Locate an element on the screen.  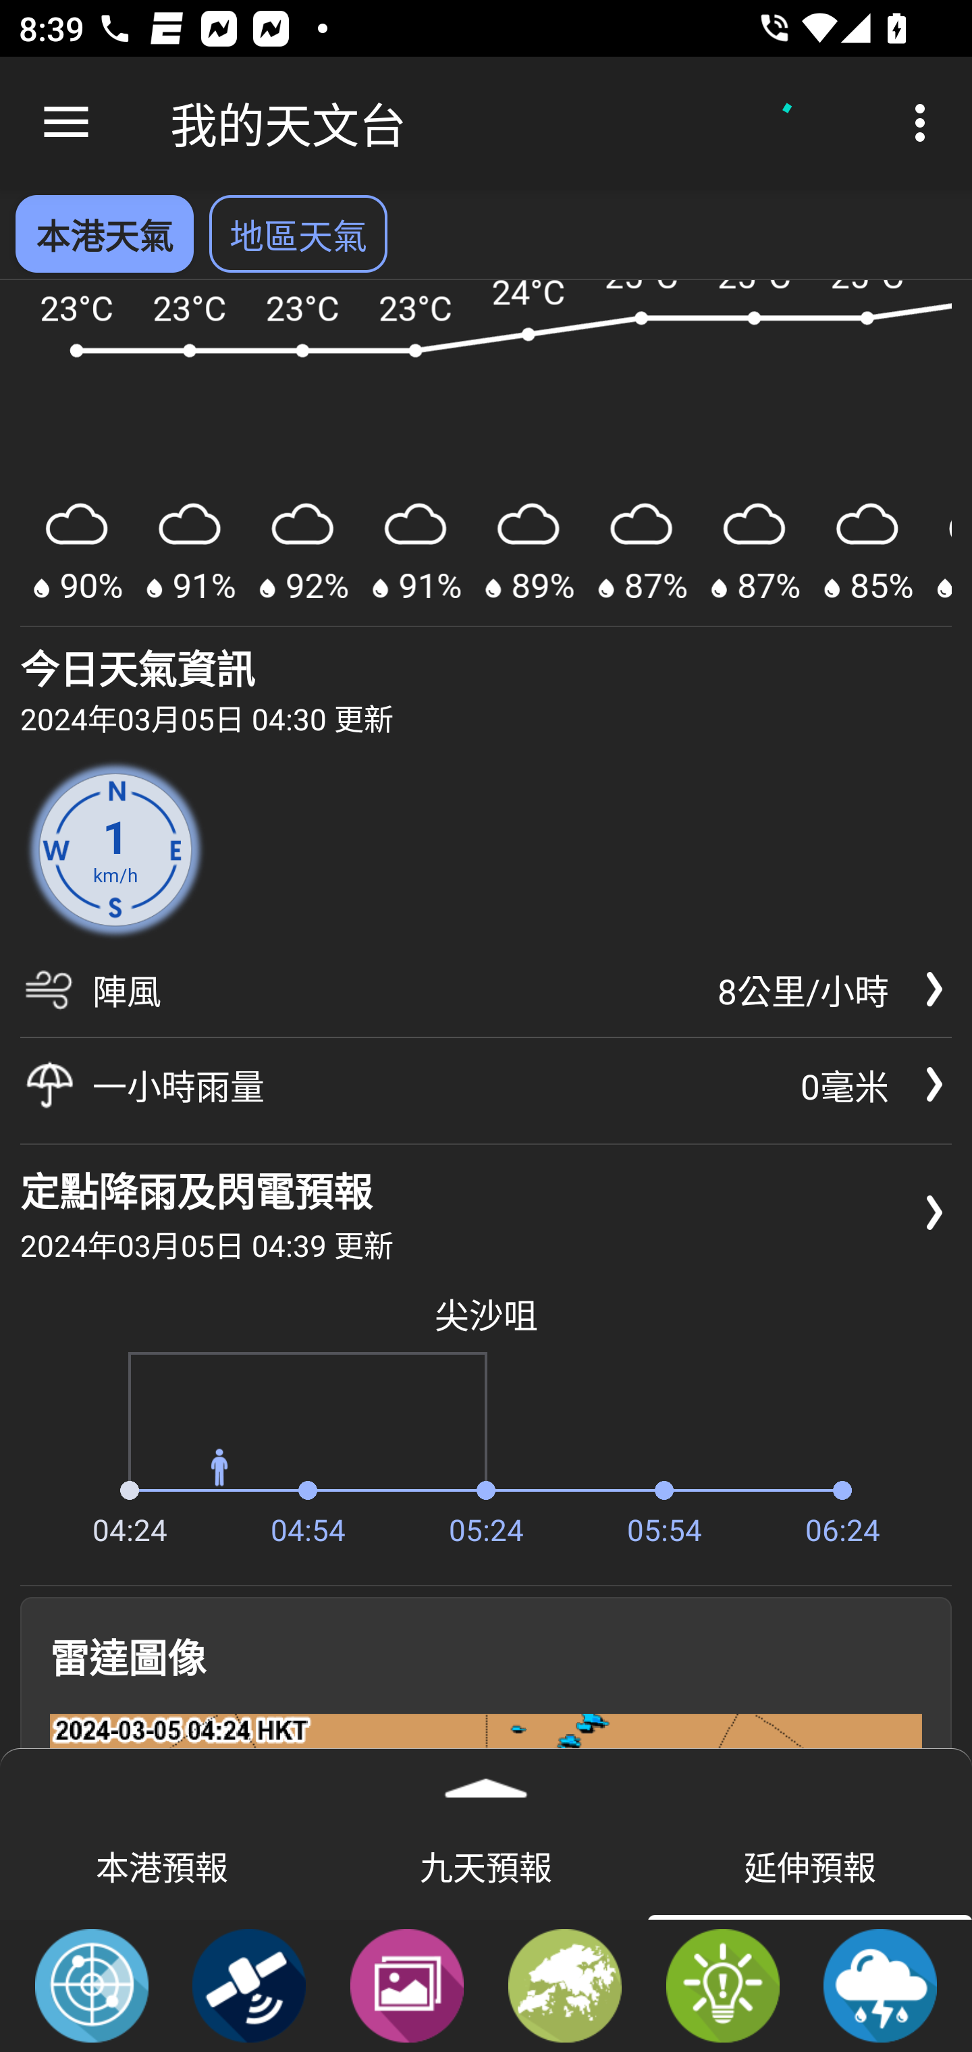
定點降雨及閃電預報 is located at coordinates (880, 1985).